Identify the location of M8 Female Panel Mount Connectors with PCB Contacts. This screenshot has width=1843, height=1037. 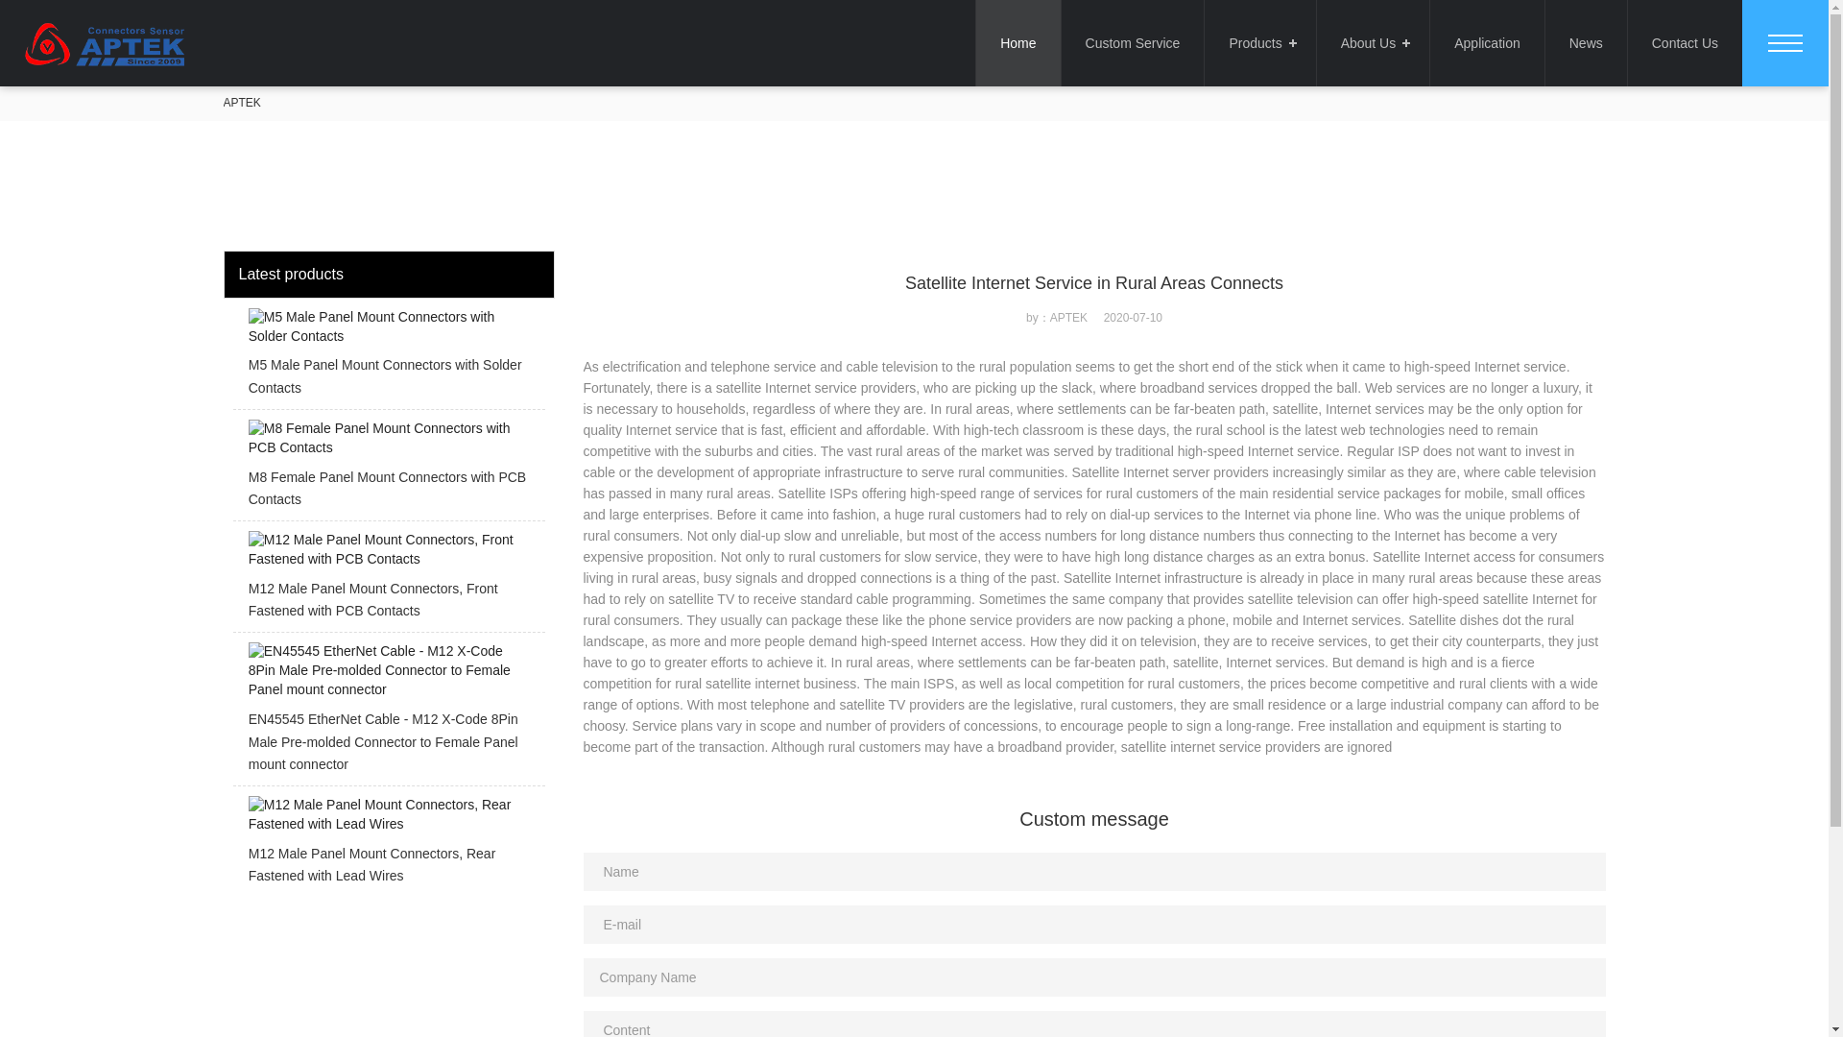
(388, 470).